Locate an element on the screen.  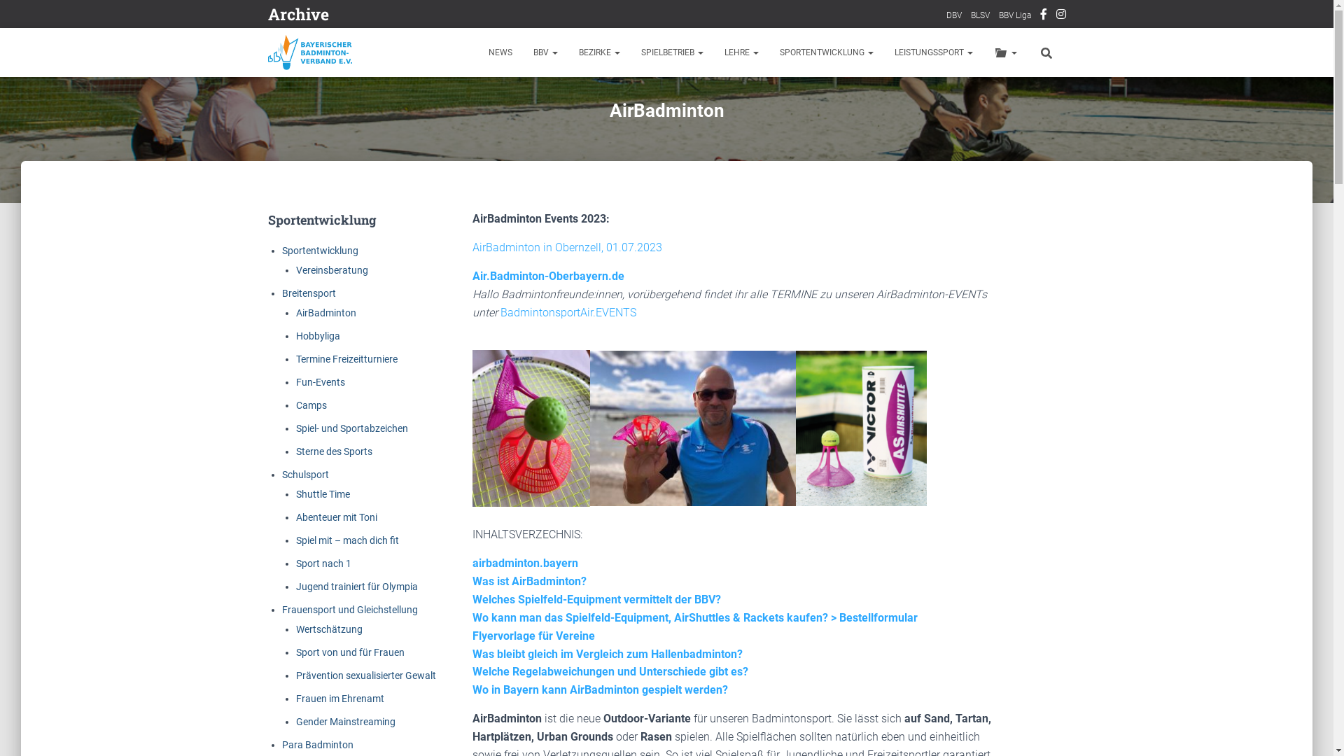
Mai 2021 is located at coordinates (303, 185).